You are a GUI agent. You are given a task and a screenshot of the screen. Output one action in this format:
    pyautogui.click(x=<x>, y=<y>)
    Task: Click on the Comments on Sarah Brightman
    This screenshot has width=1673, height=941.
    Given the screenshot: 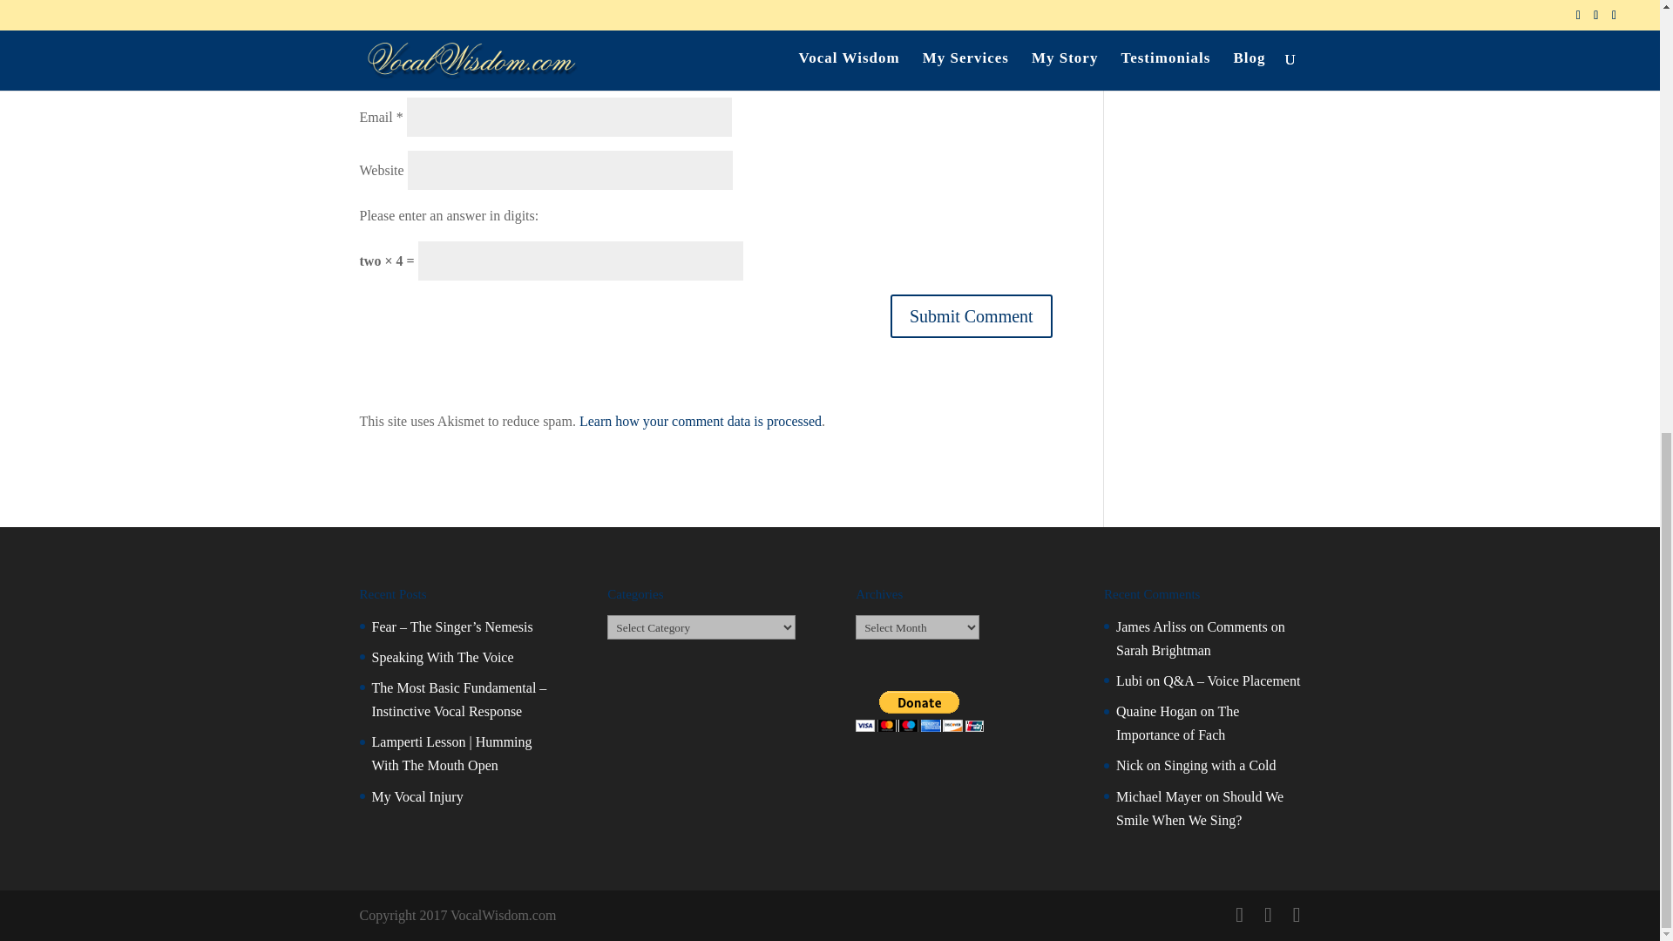 What is the action you would take?
    pyautogui.click(x=1200, y=638)
    